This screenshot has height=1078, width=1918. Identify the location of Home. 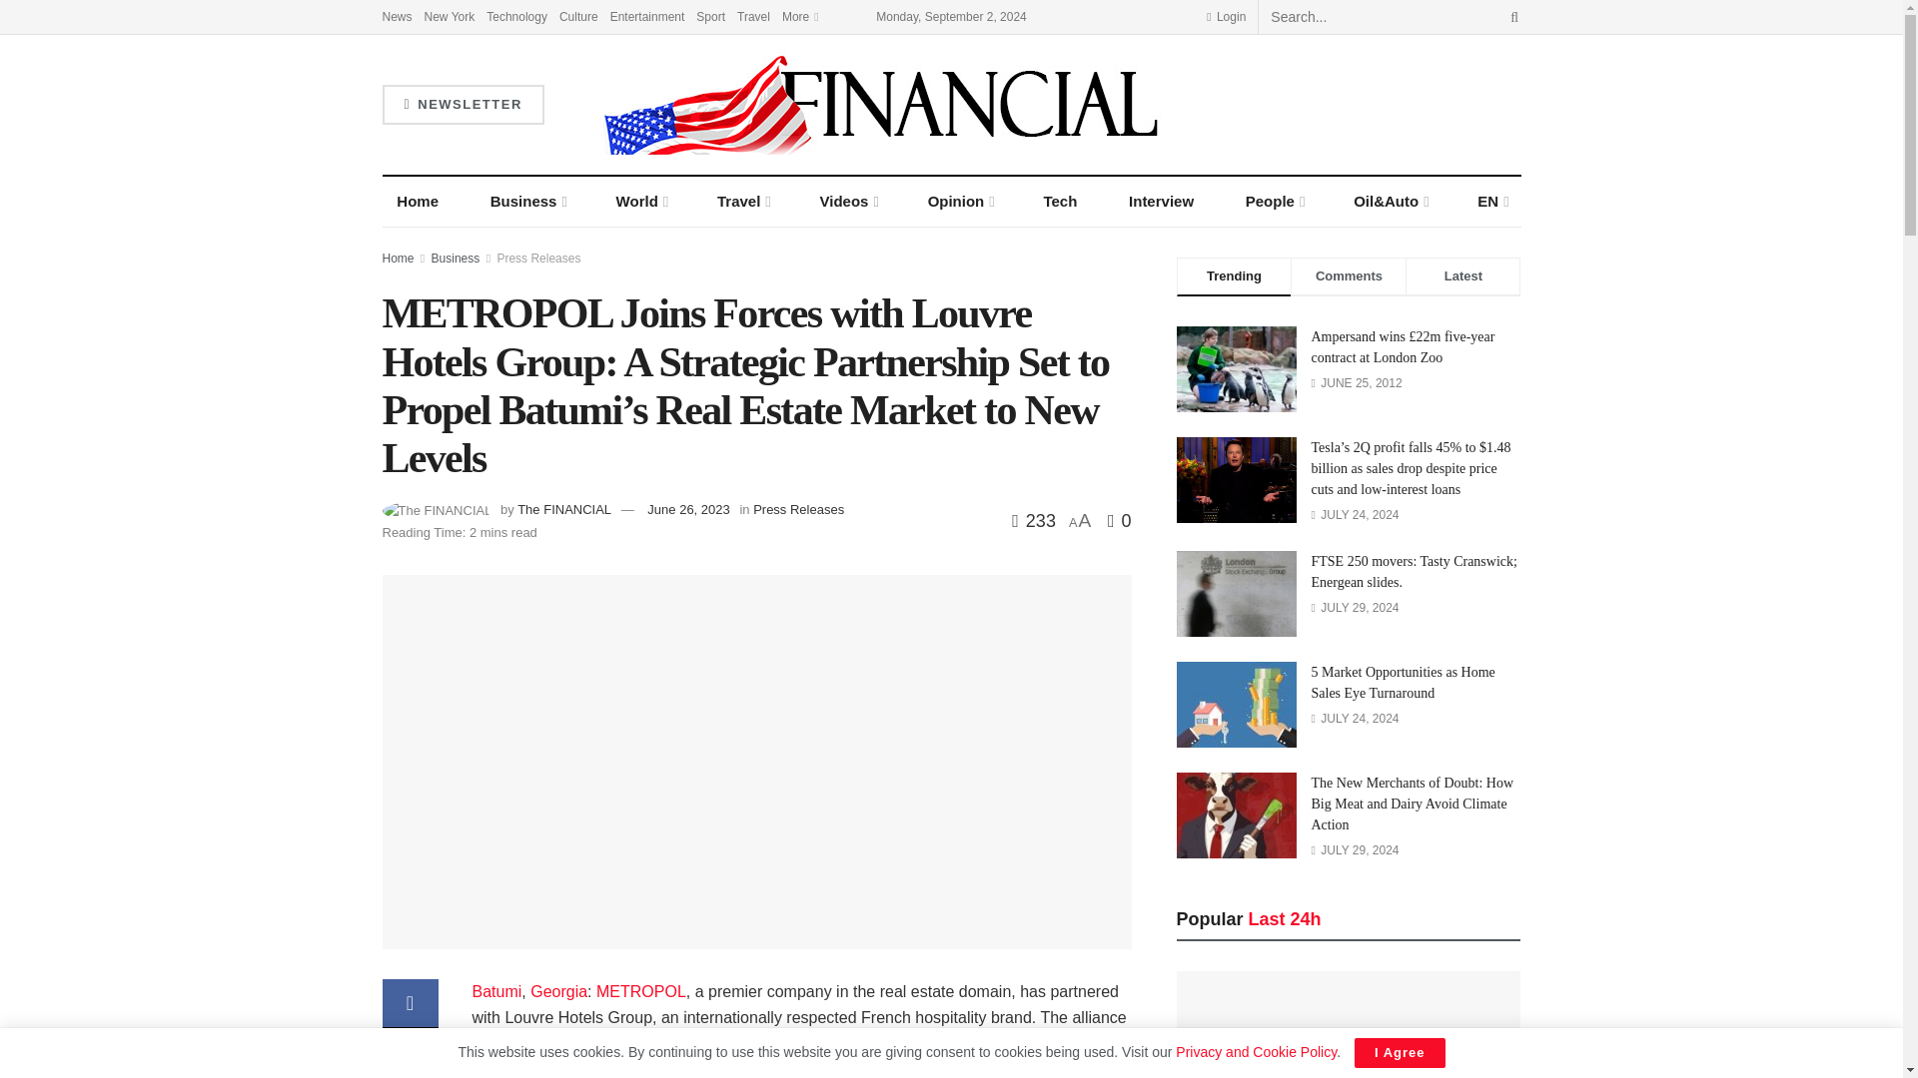
(418, 202).